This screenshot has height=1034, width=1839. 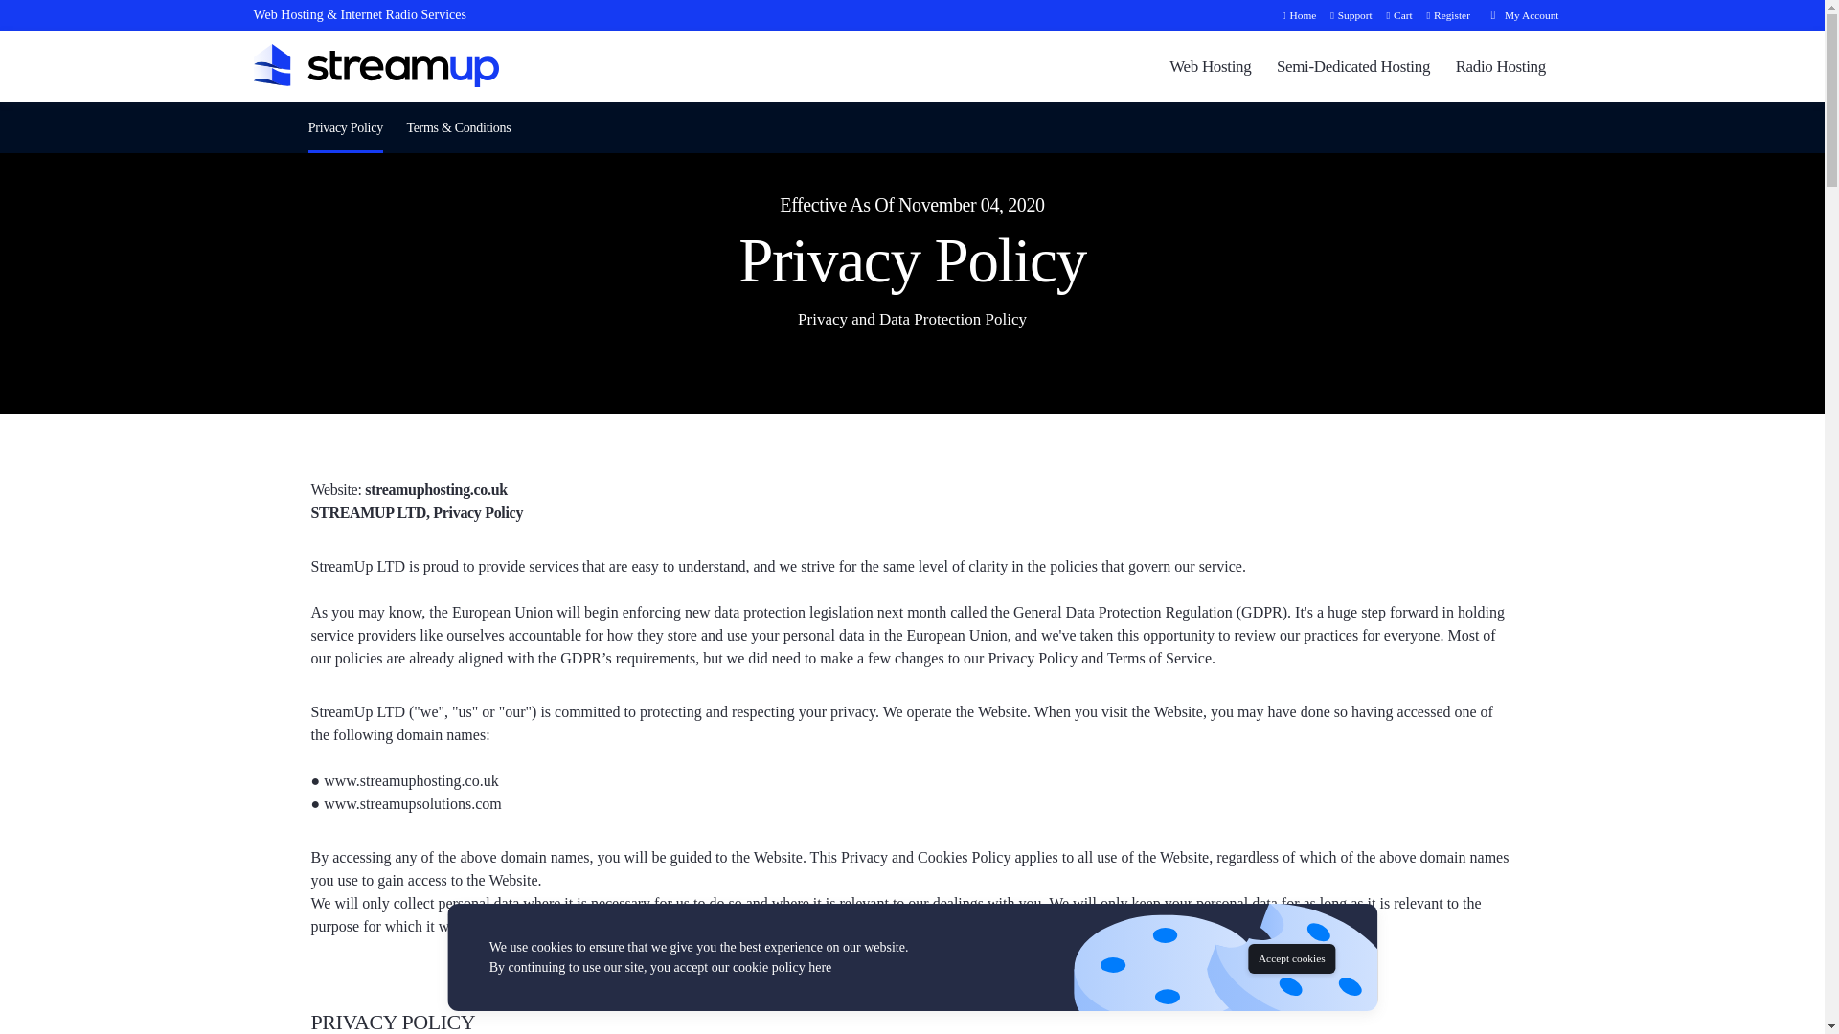 What do you see at coordinates (1396, 13) in the screenshot?
I see `Cart` at bounding box center [1396, 13].